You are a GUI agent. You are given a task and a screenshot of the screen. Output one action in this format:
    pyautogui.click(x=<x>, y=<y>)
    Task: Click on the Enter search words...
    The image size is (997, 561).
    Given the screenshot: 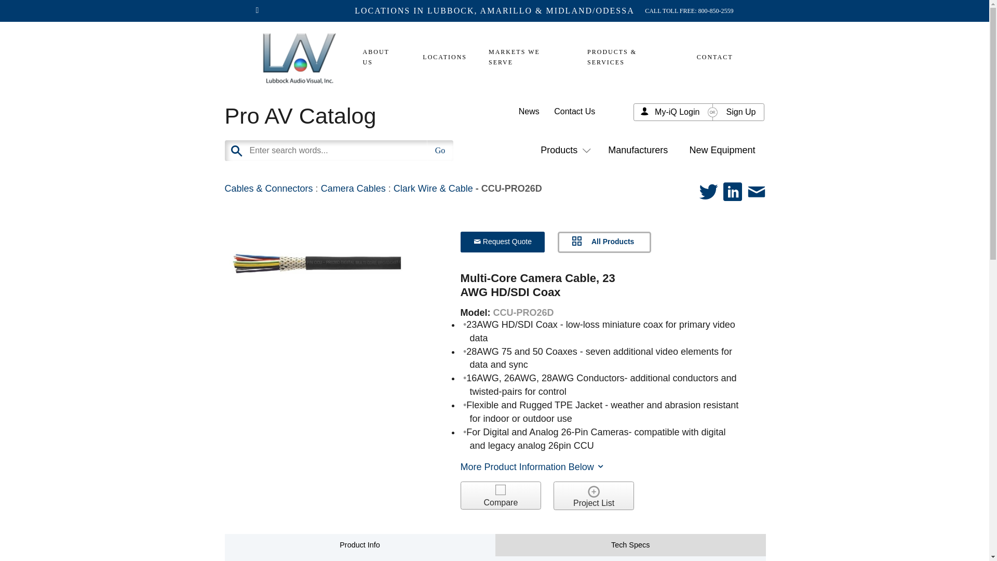 What is the action you would take?
    pyautogui.click(x=364, y=151)
    